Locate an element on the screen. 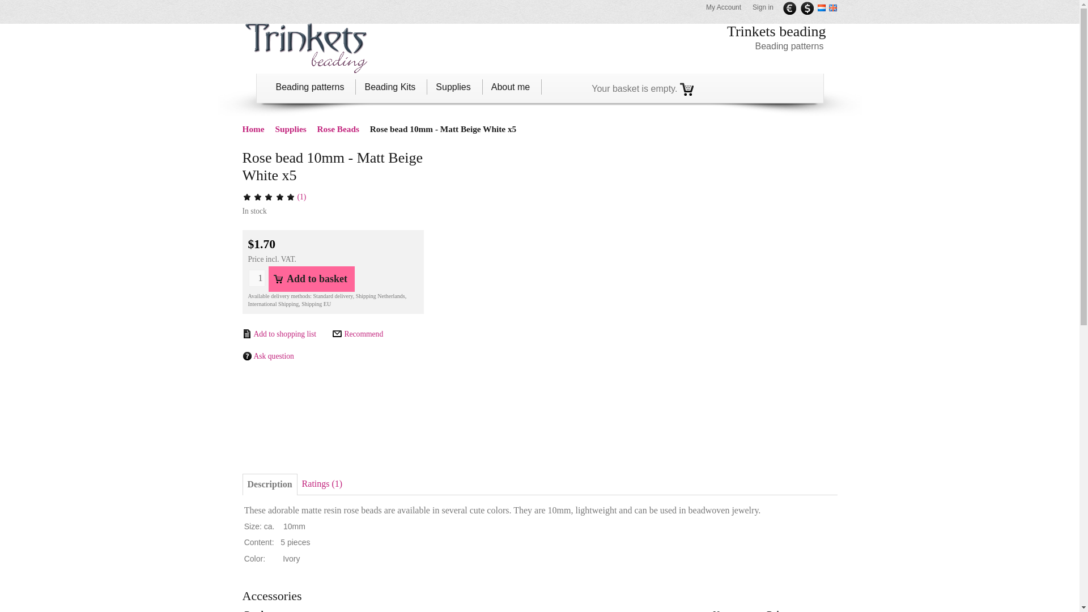 The height and width of the screenshot is (612, 1088). Average rating: 5 of 5 is located at coordinates (279, 197).